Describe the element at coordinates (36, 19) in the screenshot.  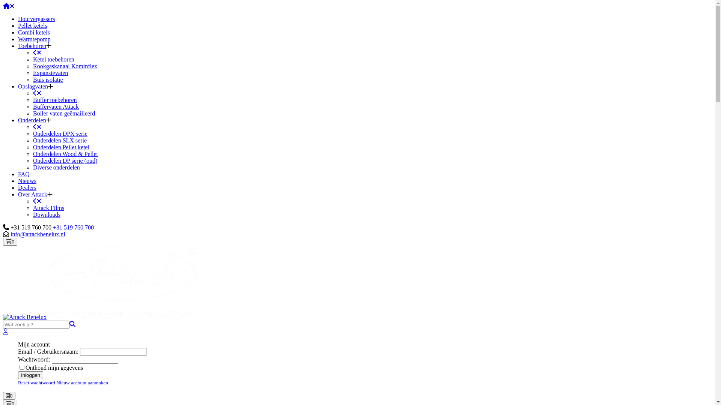
I see `Houtvergassers` at that location.